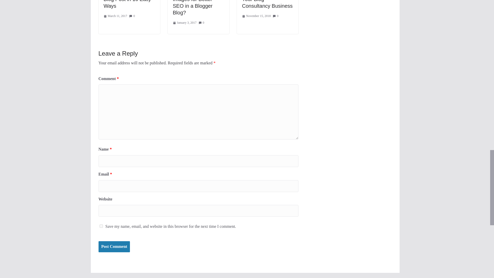  I want to click on Post Comment, so click(114, 247).